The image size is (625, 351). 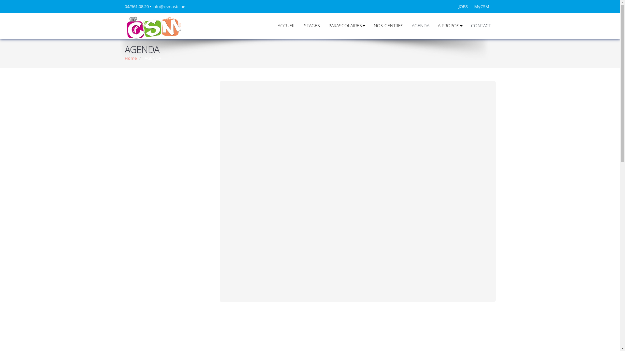 What do you see at coordinates (388, 26) in the screenshot?
I see `NOS CENTRES` at bounding box center [388, 26].